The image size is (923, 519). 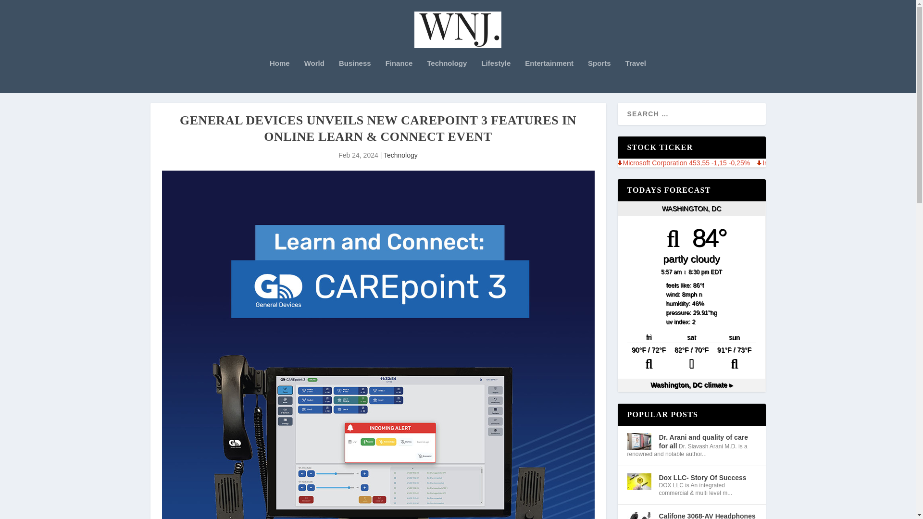 I want to click on Entertainment, so click(x=549, y=76).